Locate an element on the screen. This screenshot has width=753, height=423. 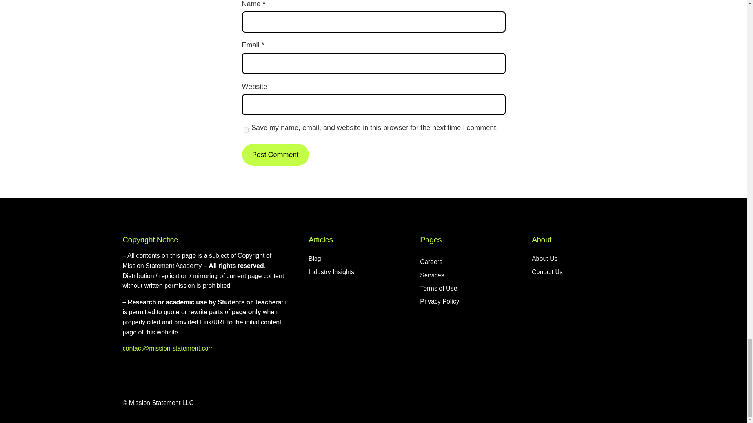
Contact Us is located at coordinates (547, 272).